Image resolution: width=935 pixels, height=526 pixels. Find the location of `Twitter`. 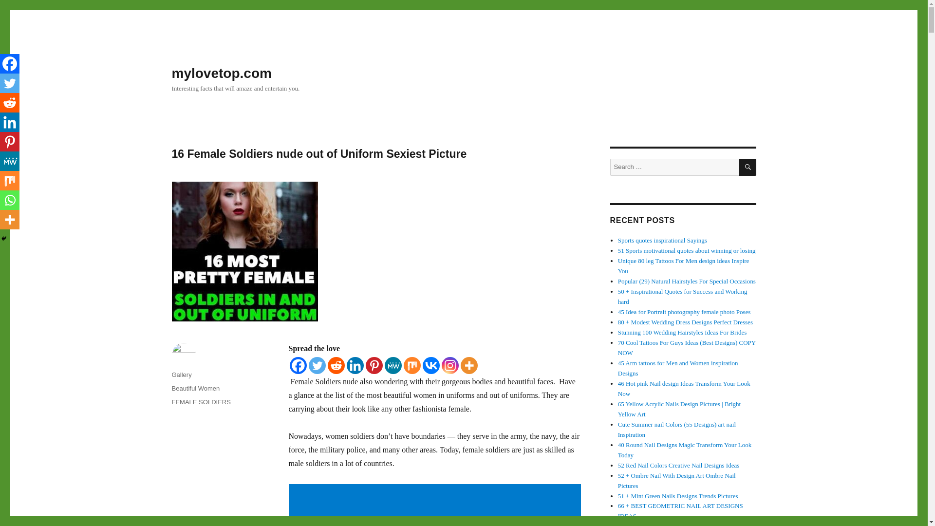

Twitter is located at coordinates (317, 365).